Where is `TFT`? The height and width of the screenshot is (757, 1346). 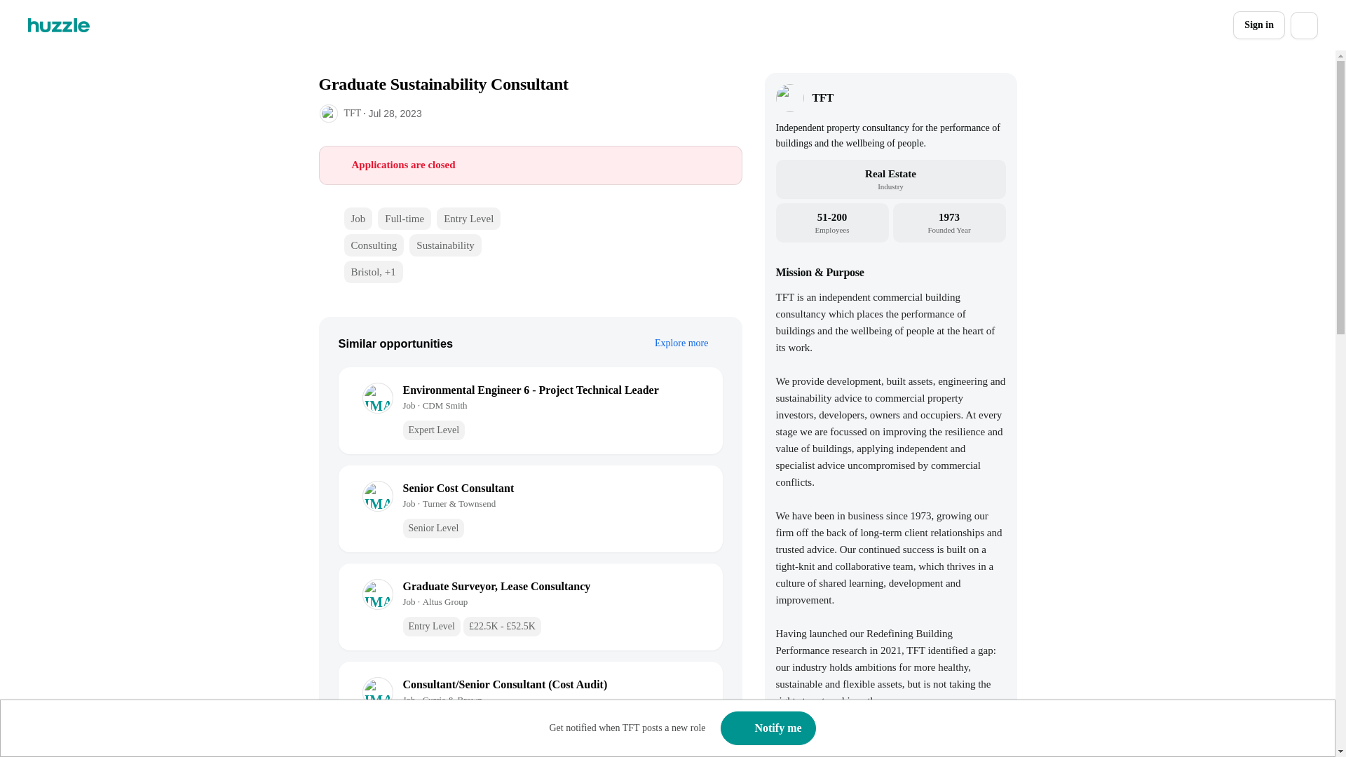
TFT is located at coordinates (822, 98).